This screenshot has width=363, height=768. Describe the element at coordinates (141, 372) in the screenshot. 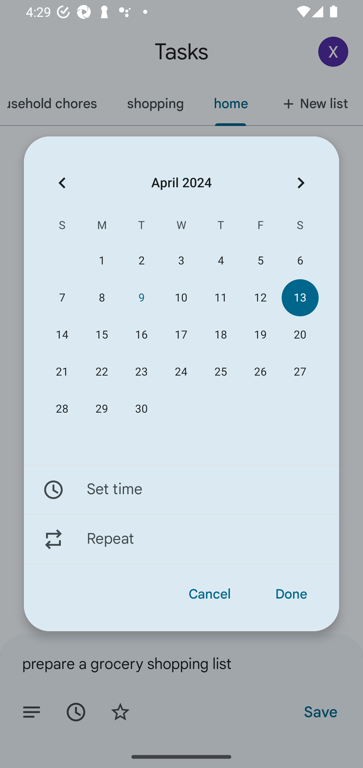

I see `23 23 April 2024` at that location.